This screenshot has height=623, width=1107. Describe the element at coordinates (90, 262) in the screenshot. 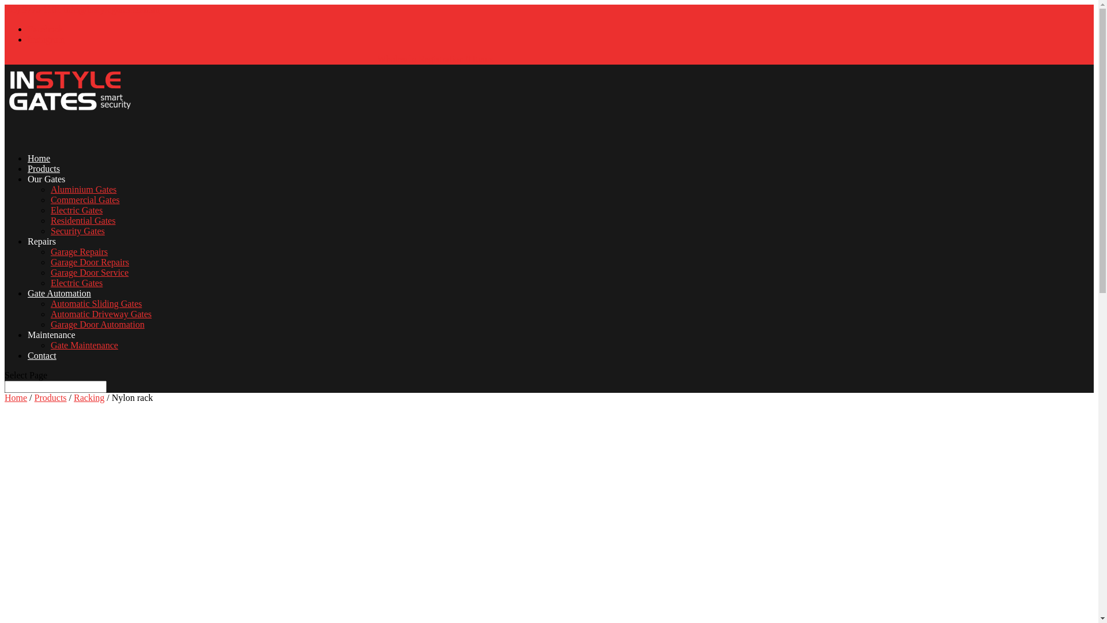

I see `Garage Door Repairs` at that location.